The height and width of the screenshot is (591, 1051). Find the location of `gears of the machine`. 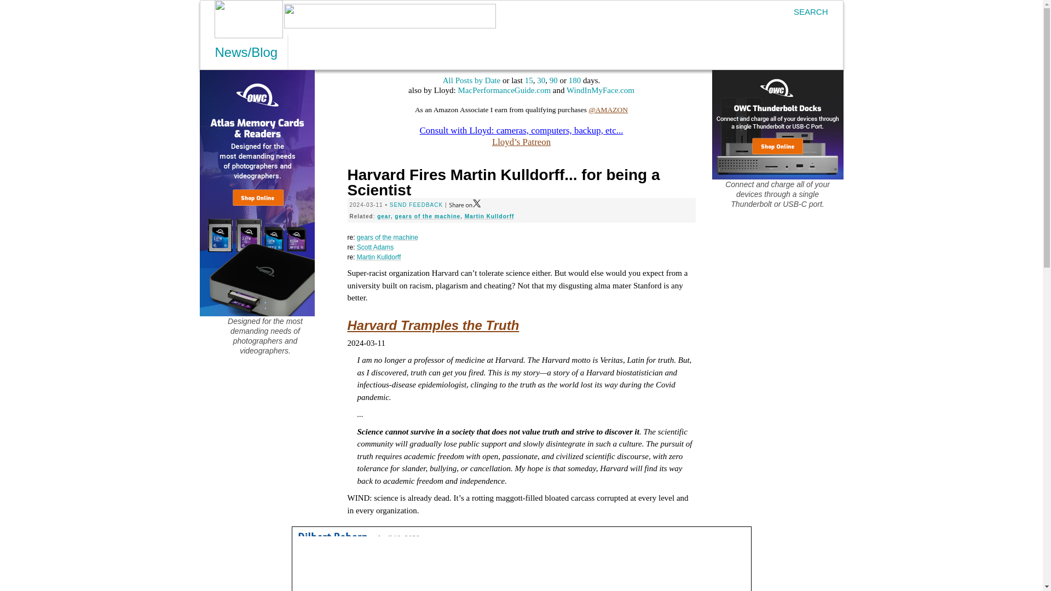

gears of the machine is located at coordinates (427, 216).